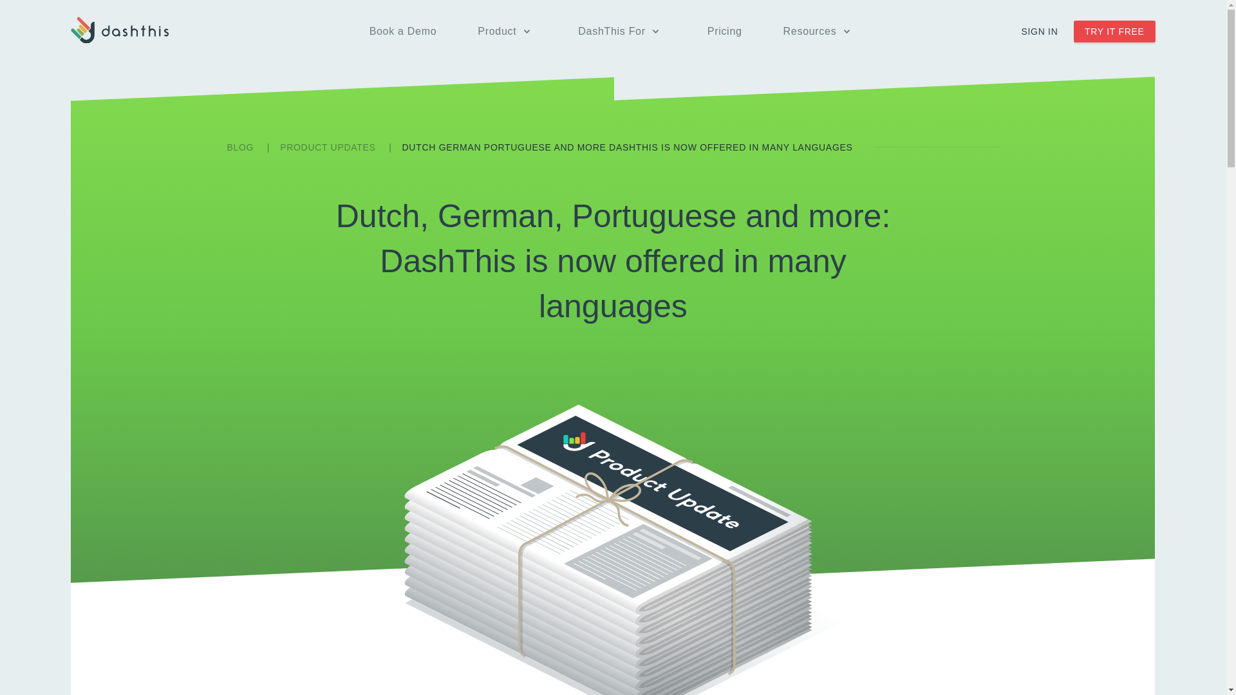  What do you see at coordinates (403, 32) in the screenshot?
I see `Book a Demo` at bounding box center [403, 32].